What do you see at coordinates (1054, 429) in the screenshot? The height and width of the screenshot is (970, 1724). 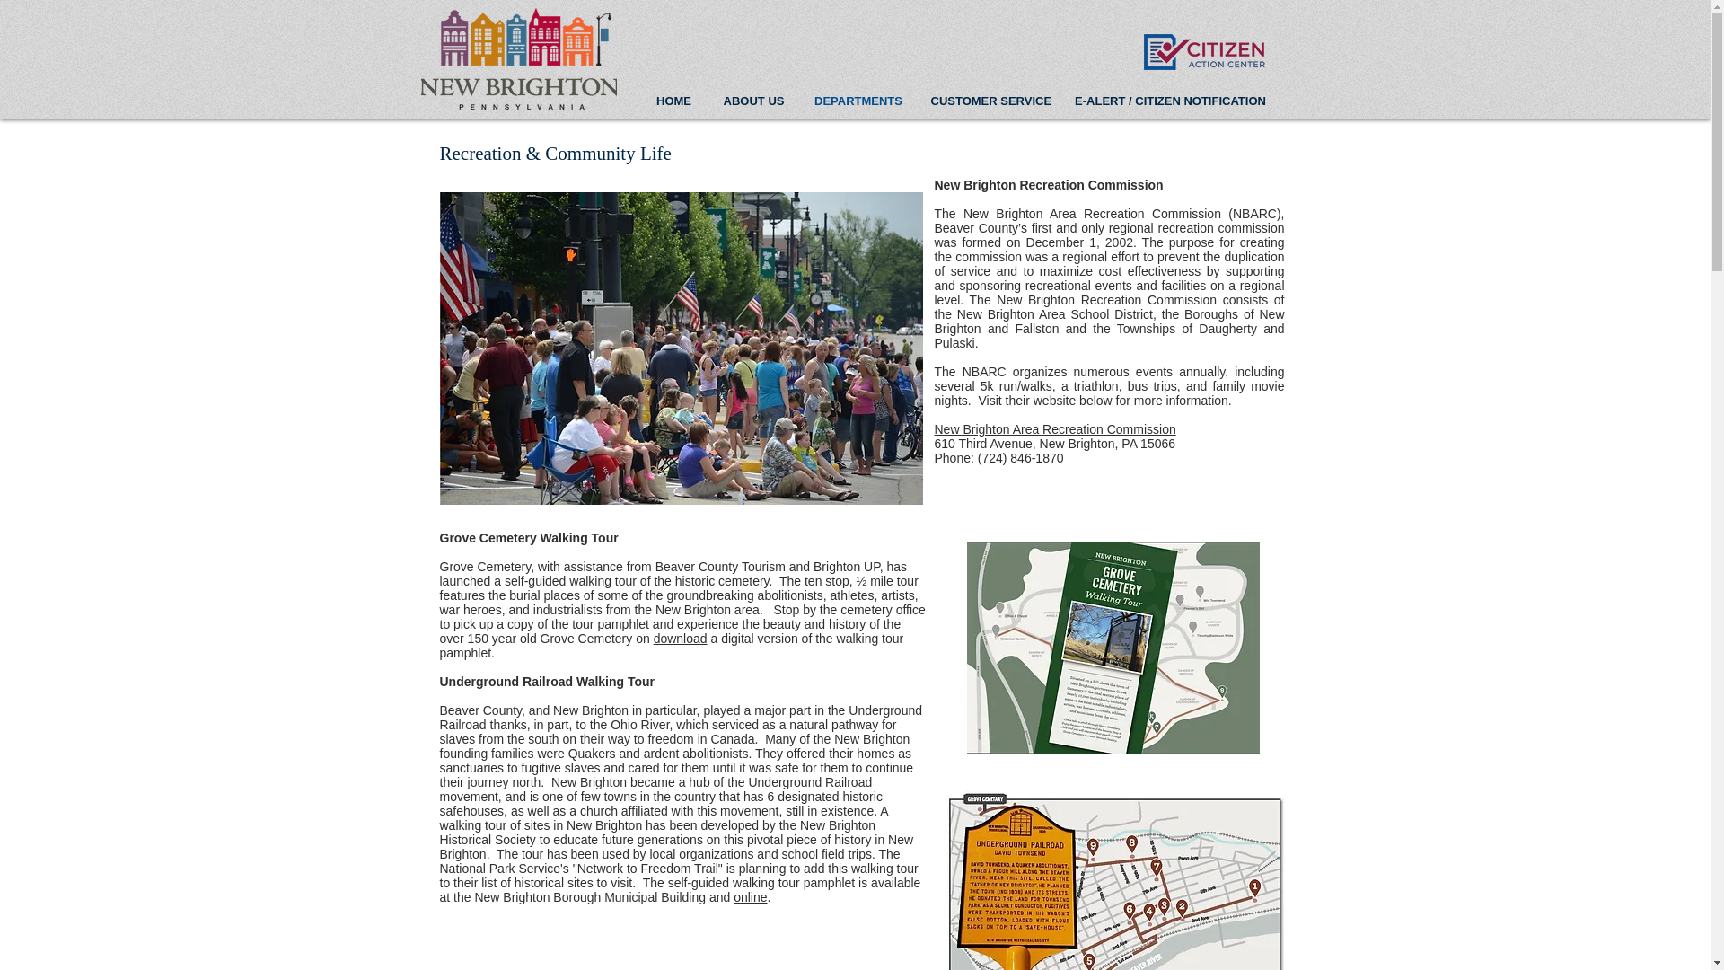 I see `New Brighton Area Recreation Commission` at bounding box center [1054, 429].